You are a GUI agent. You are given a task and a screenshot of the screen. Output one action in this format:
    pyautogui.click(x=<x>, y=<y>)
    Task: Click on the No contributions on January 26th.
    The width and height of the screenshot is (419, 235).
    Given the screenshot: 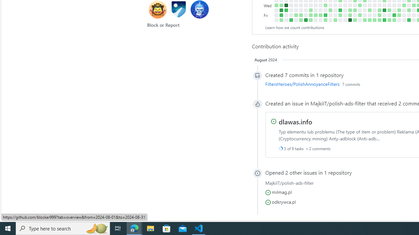 What is the action you would take?
    pyautogui.click(x=291, y=15)
    